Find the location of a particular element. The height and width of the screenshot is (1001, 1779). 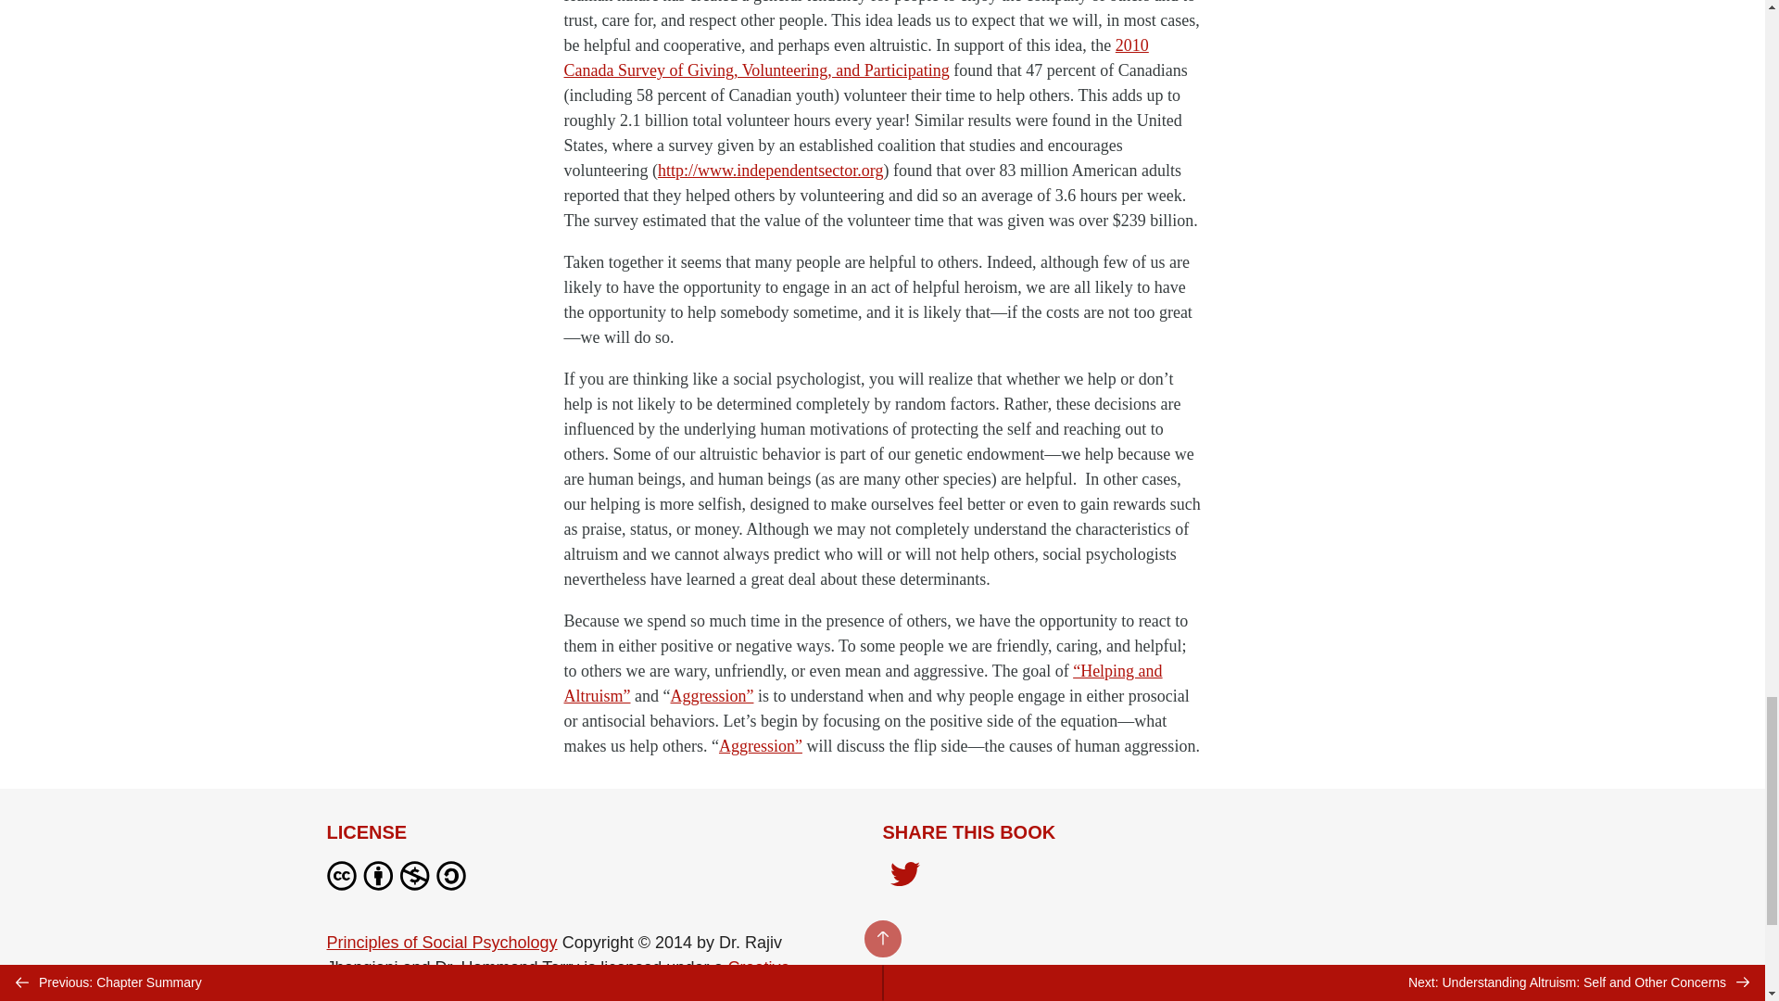

Share on Twitter is located at coordinates (904, 879).